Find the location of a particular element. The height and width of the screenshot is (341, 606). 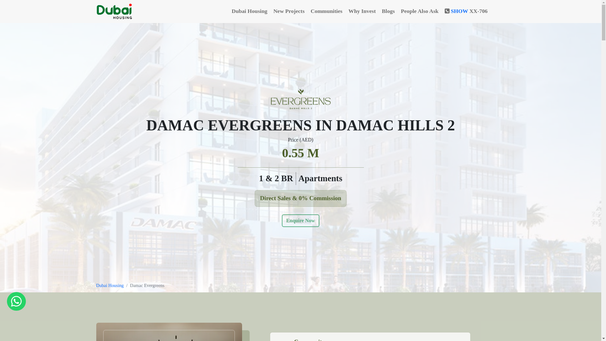

Dubai Housing is located at coordinates (115, 11).